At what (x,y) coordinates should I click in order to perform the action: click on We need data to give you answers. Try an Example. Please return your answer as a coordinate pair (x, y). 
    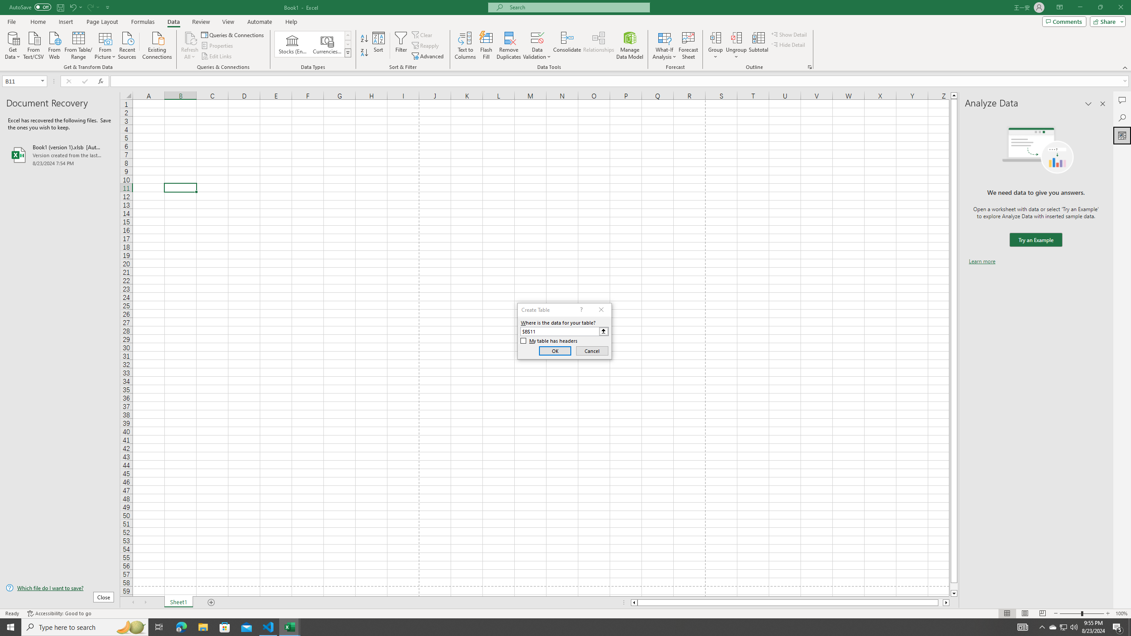
    Looking at the image, I should click on (1036, 240).